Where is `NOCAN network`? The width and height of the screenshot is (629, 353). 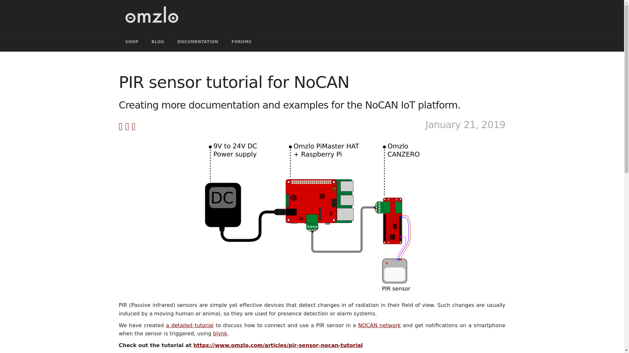 NOCAN network is located at coordinates (379, 326).